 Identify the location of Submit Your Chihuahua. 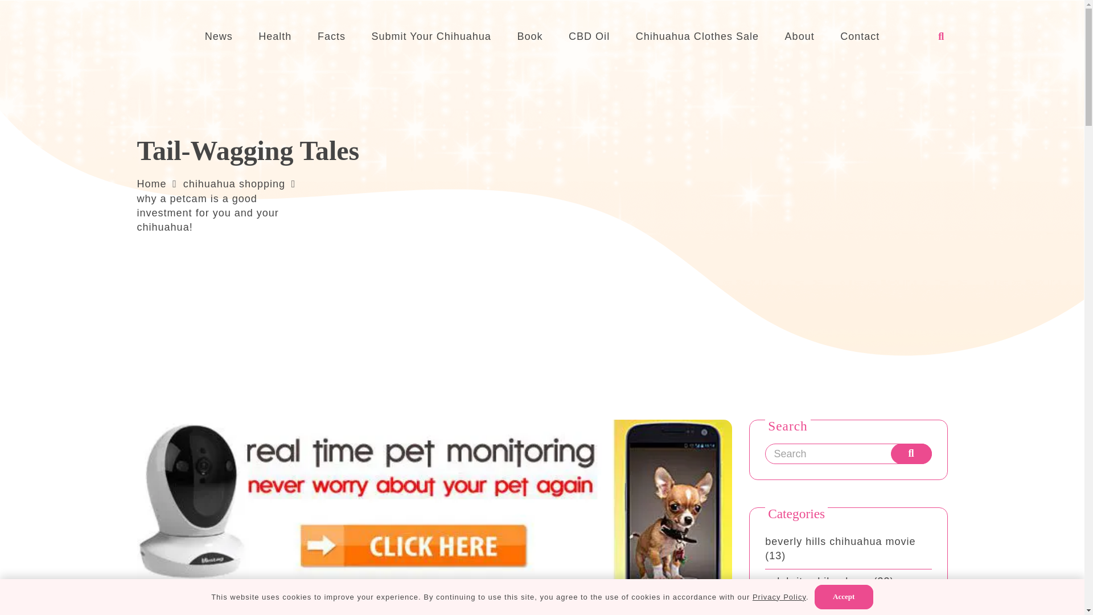
(432, 36).